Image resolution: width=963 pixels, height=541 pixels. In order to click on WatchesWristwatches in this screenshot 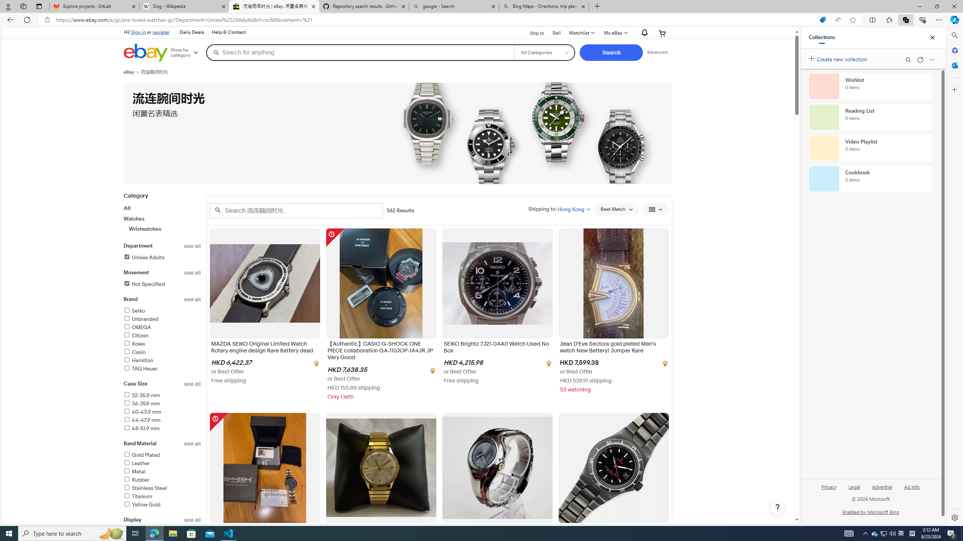, I will do `click(162, 224)`.